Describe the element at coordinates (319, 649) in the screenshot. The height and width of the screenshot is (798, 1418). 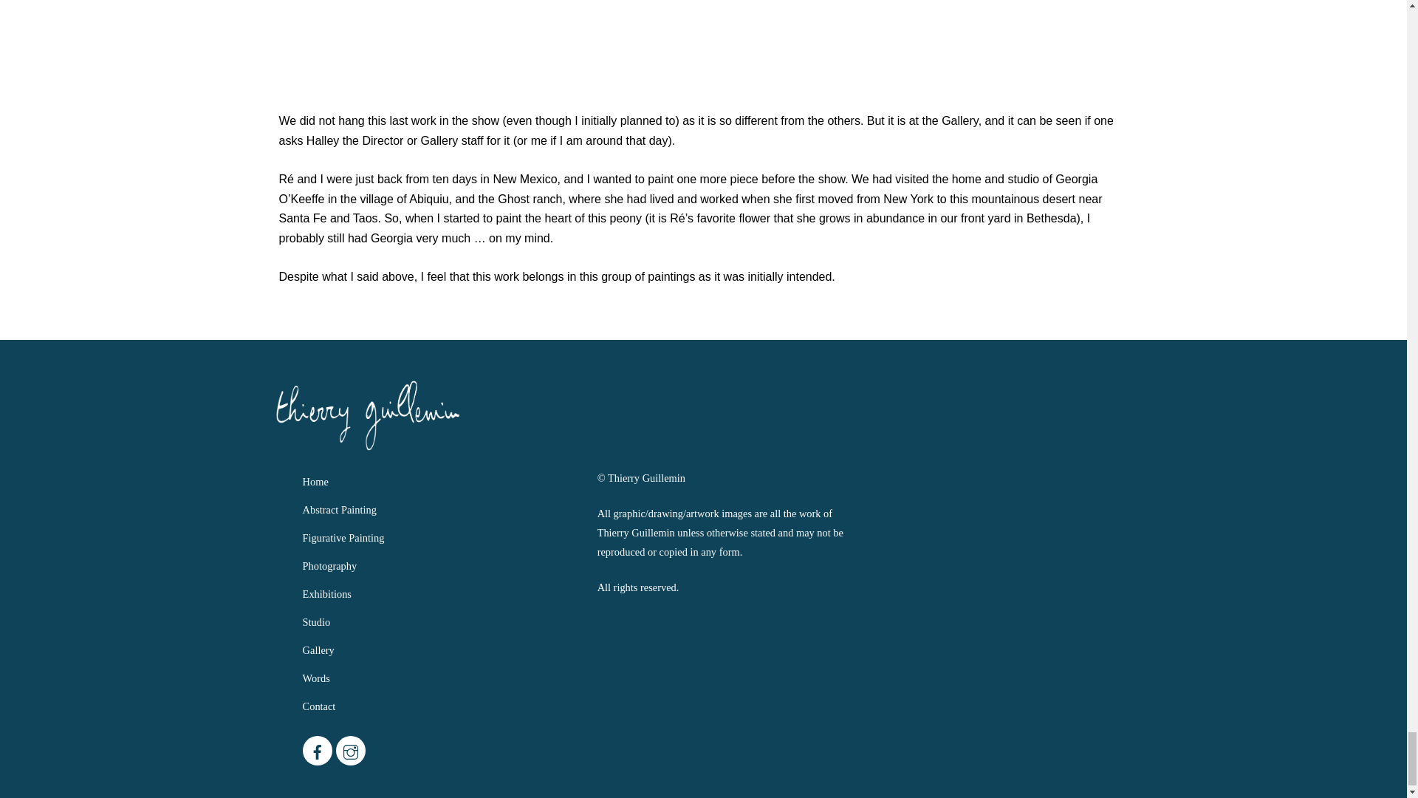
I see `Gallery` at that location.